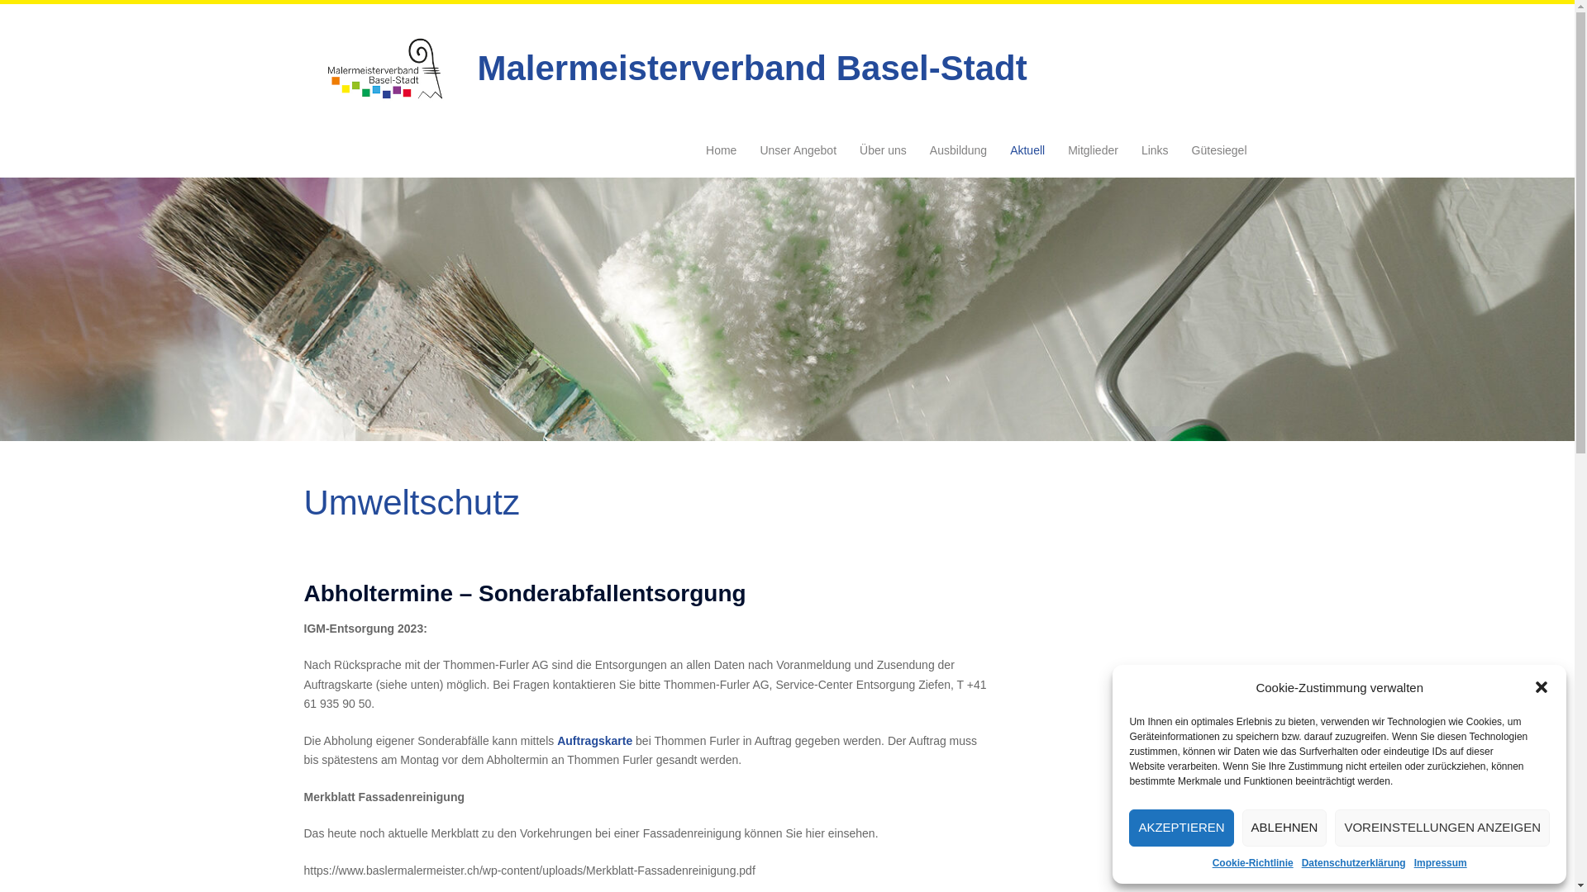 This screenshot has width=1587, height=892. Describe the element at coordinates (1442, 828) in the screenshot. I see `VOREINSTELLUNGEN ANZEIGEN` at that location.